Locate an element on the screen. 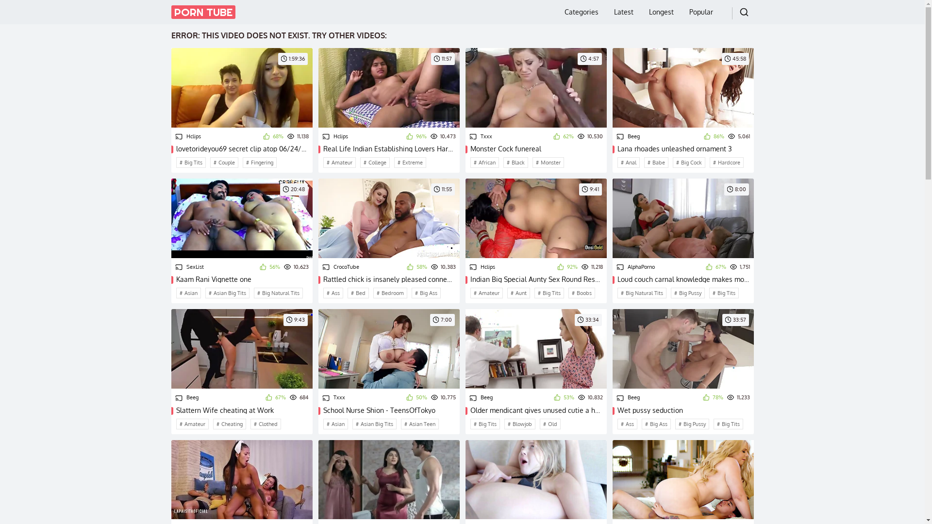 Image resolution: width=932 pixels, height=524 pixels. Fingering is located at coordinates (260, 163).